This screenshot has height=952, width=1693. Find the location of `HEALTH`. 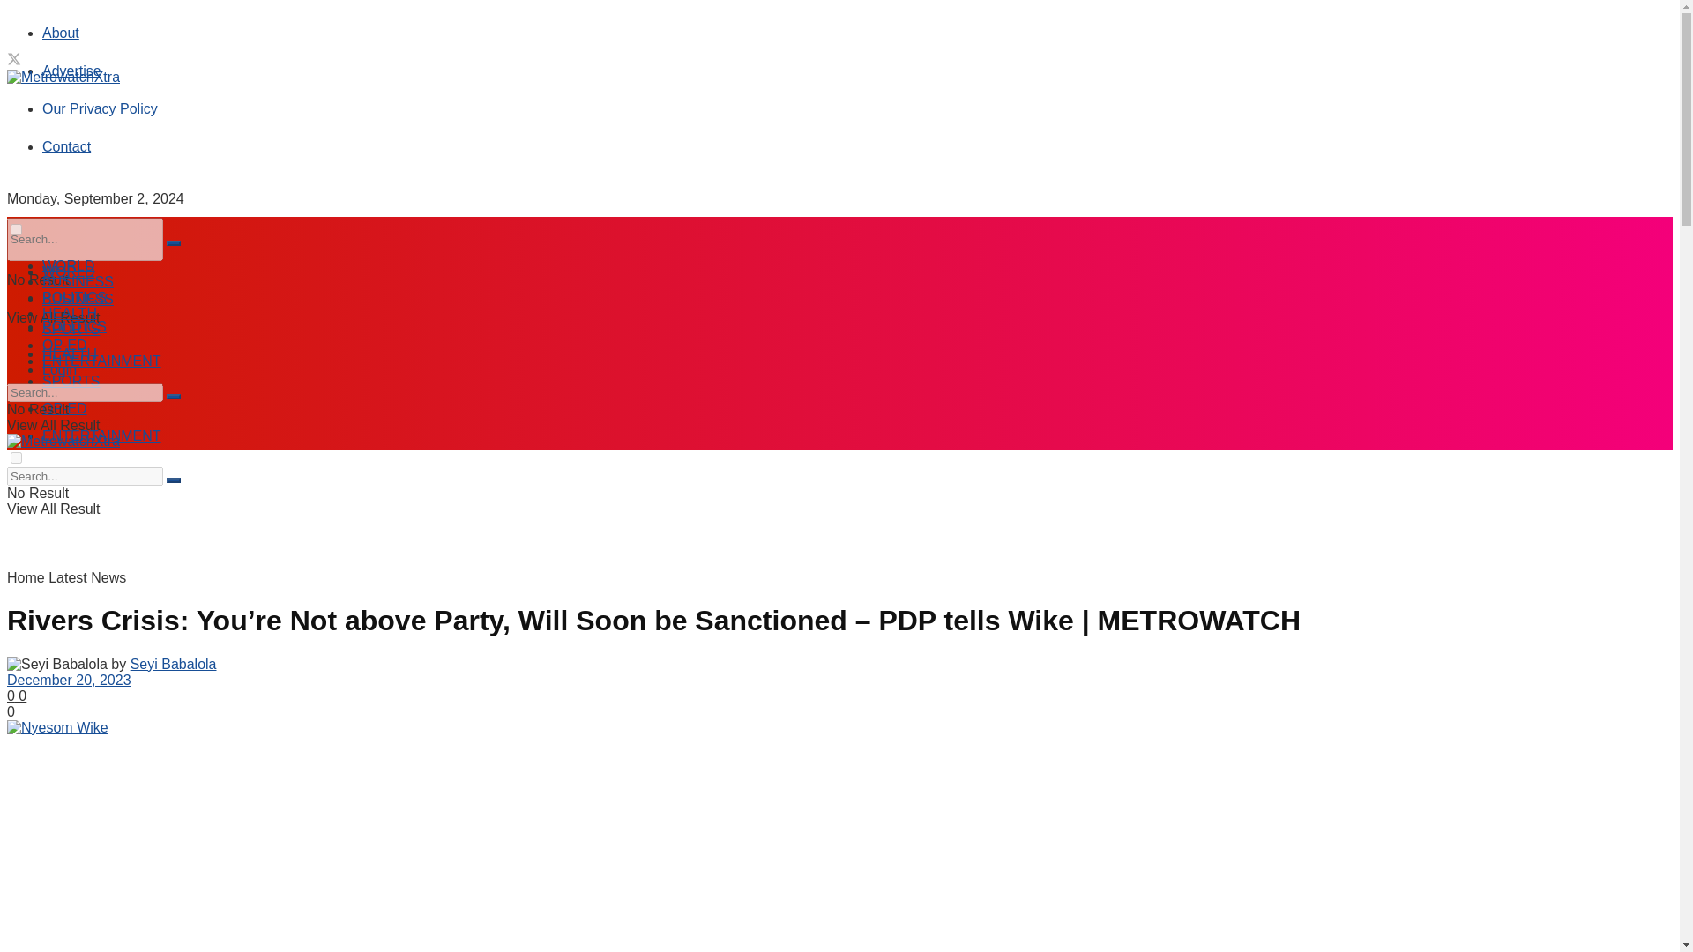

HEALTH is located at coordinates (69, 312).